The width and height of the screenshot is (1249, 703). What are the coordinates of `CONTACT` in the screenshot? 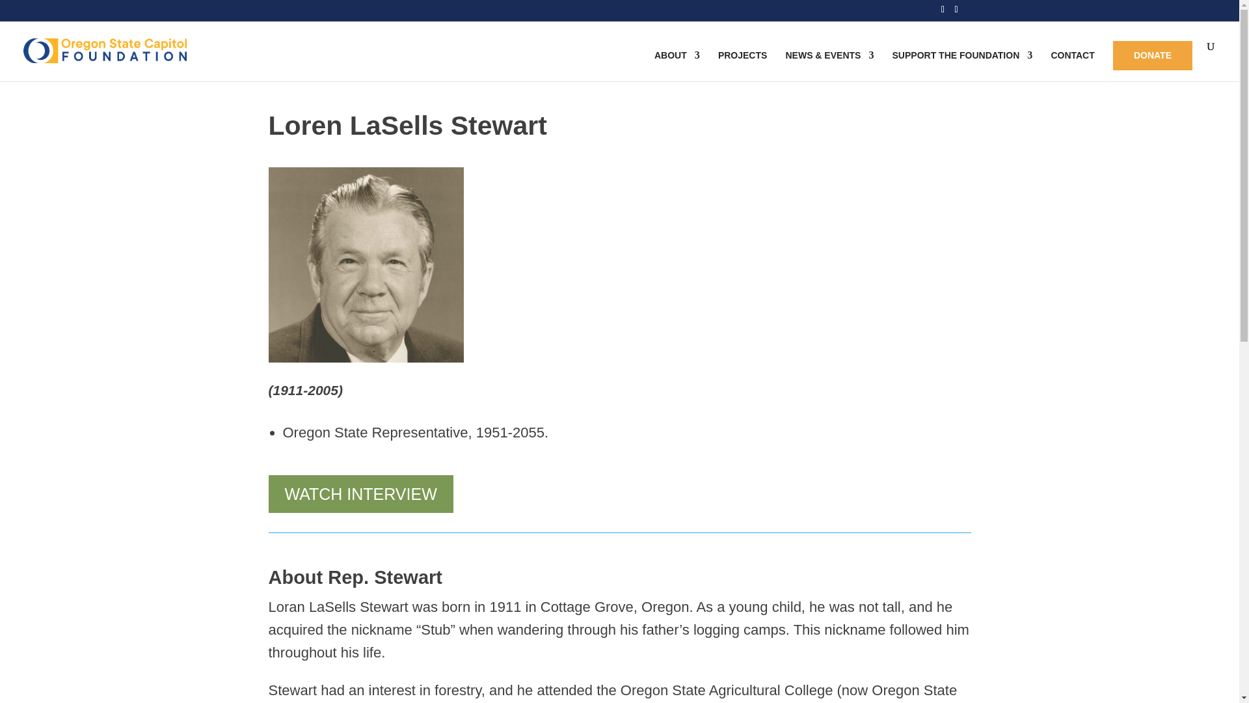 It's located at (1072, 67).